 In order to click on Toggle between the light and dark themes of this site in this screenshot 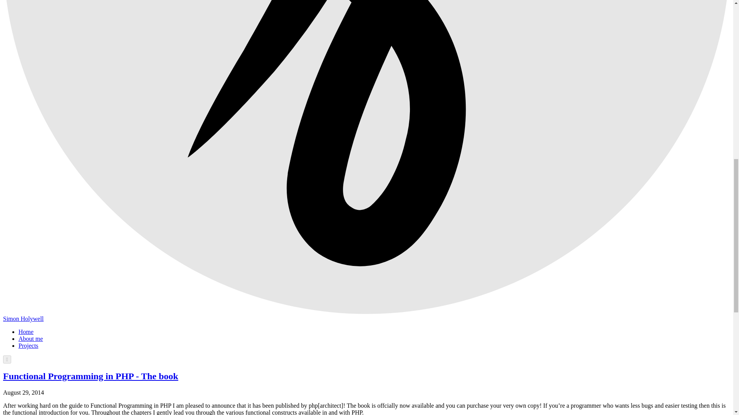, I will do `click(7, 359)`.